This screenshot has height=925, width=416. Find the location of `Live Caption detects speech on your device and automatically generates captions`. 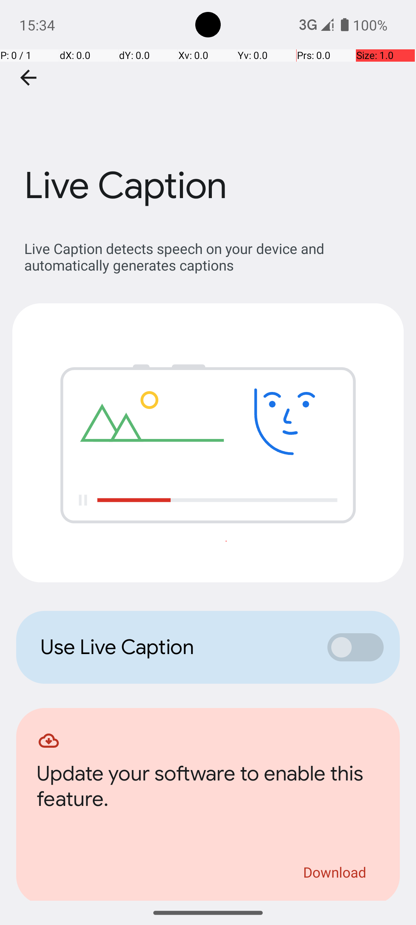

Live Caption detects speech on your device and automatically generates captions is located at coordinates (212, 257).